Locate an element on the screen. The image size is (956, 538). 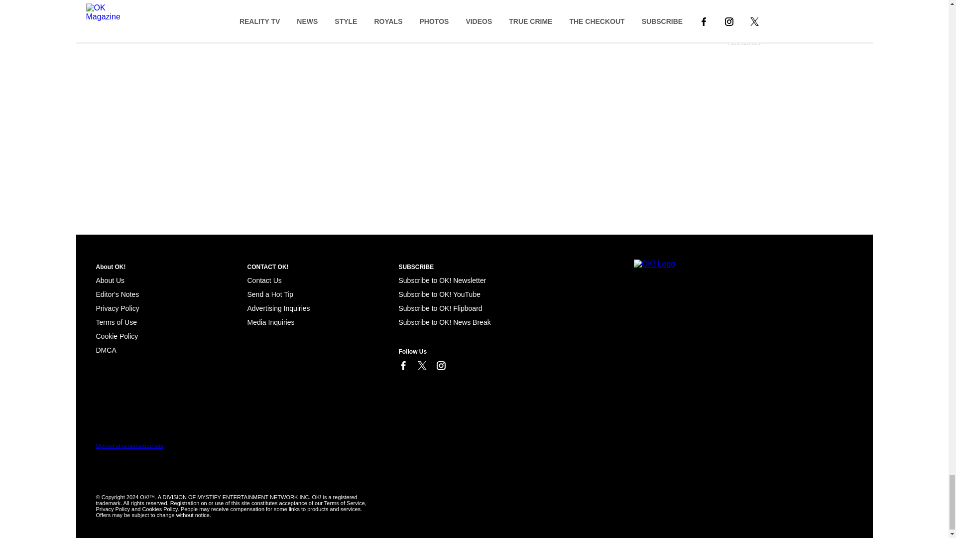
About Us is located at coordinates (110, 280).